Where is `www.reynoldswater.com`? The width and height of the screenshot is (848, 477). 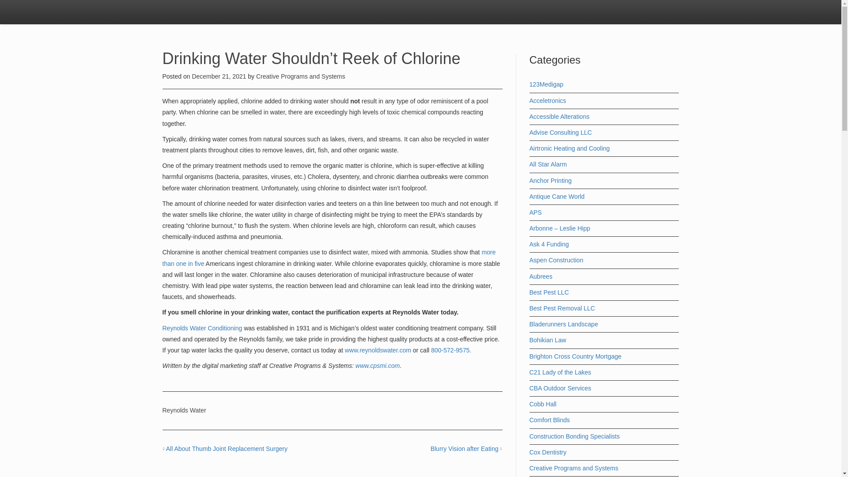
www.reynoldswater.com is located at coordinates (378, 350).